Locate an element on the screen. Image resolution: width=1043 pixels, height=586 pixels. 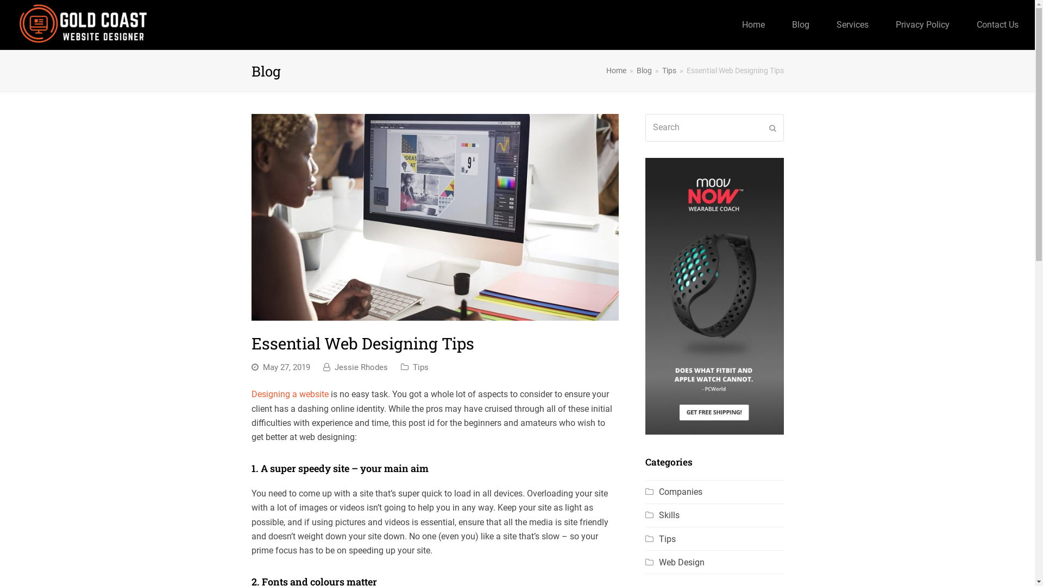
Web Design is located at coordinates (675, 562).